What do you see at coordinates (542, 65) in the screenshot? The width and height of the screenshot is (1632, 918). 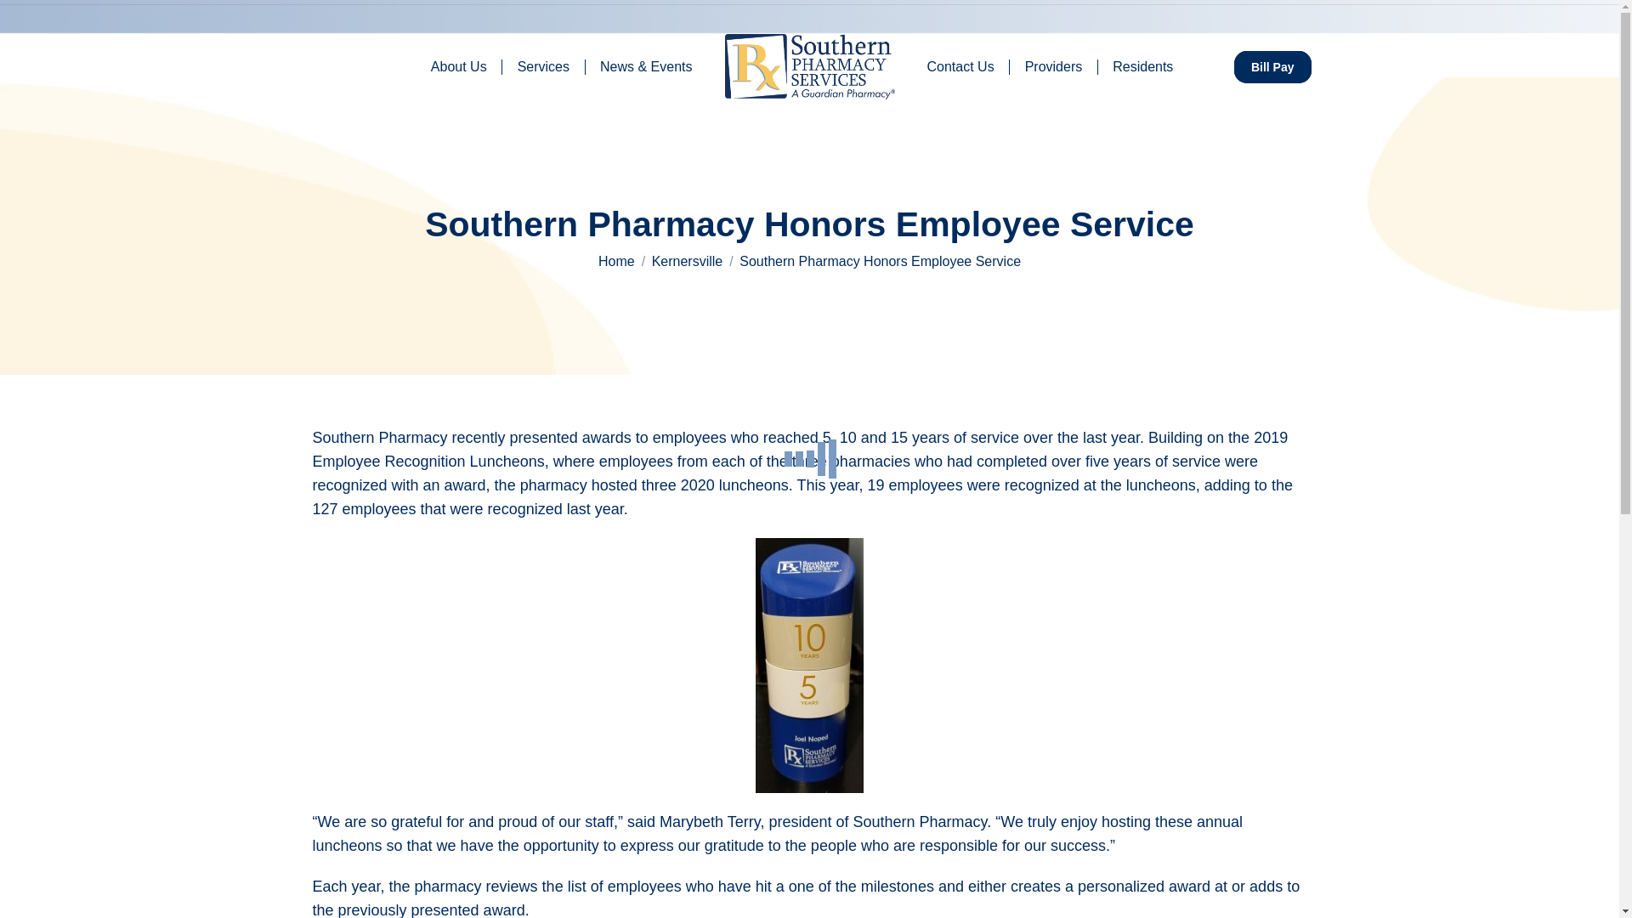 I see `Services` at bounding box center [542, 65].